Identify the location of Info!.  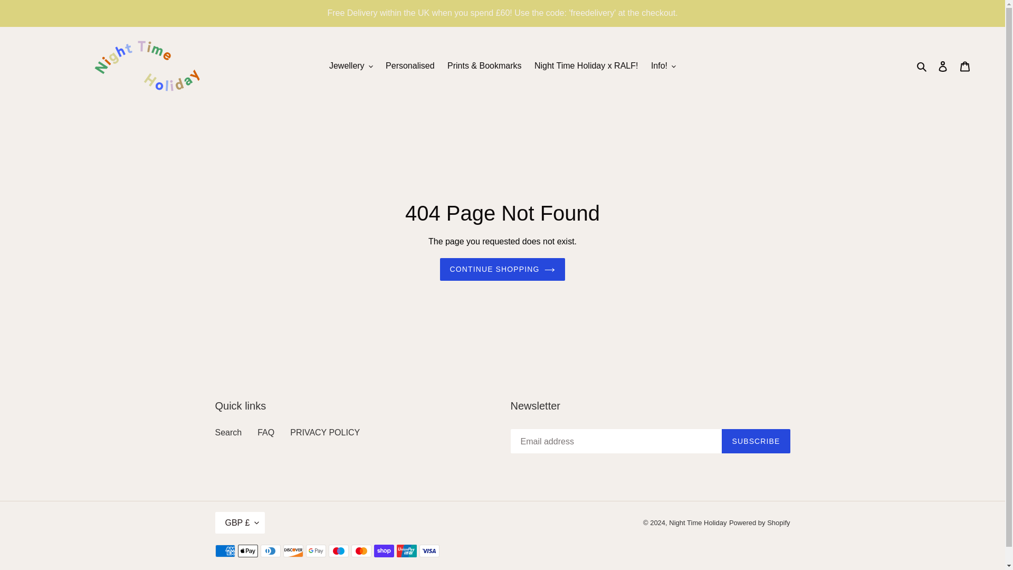
(663, 66).